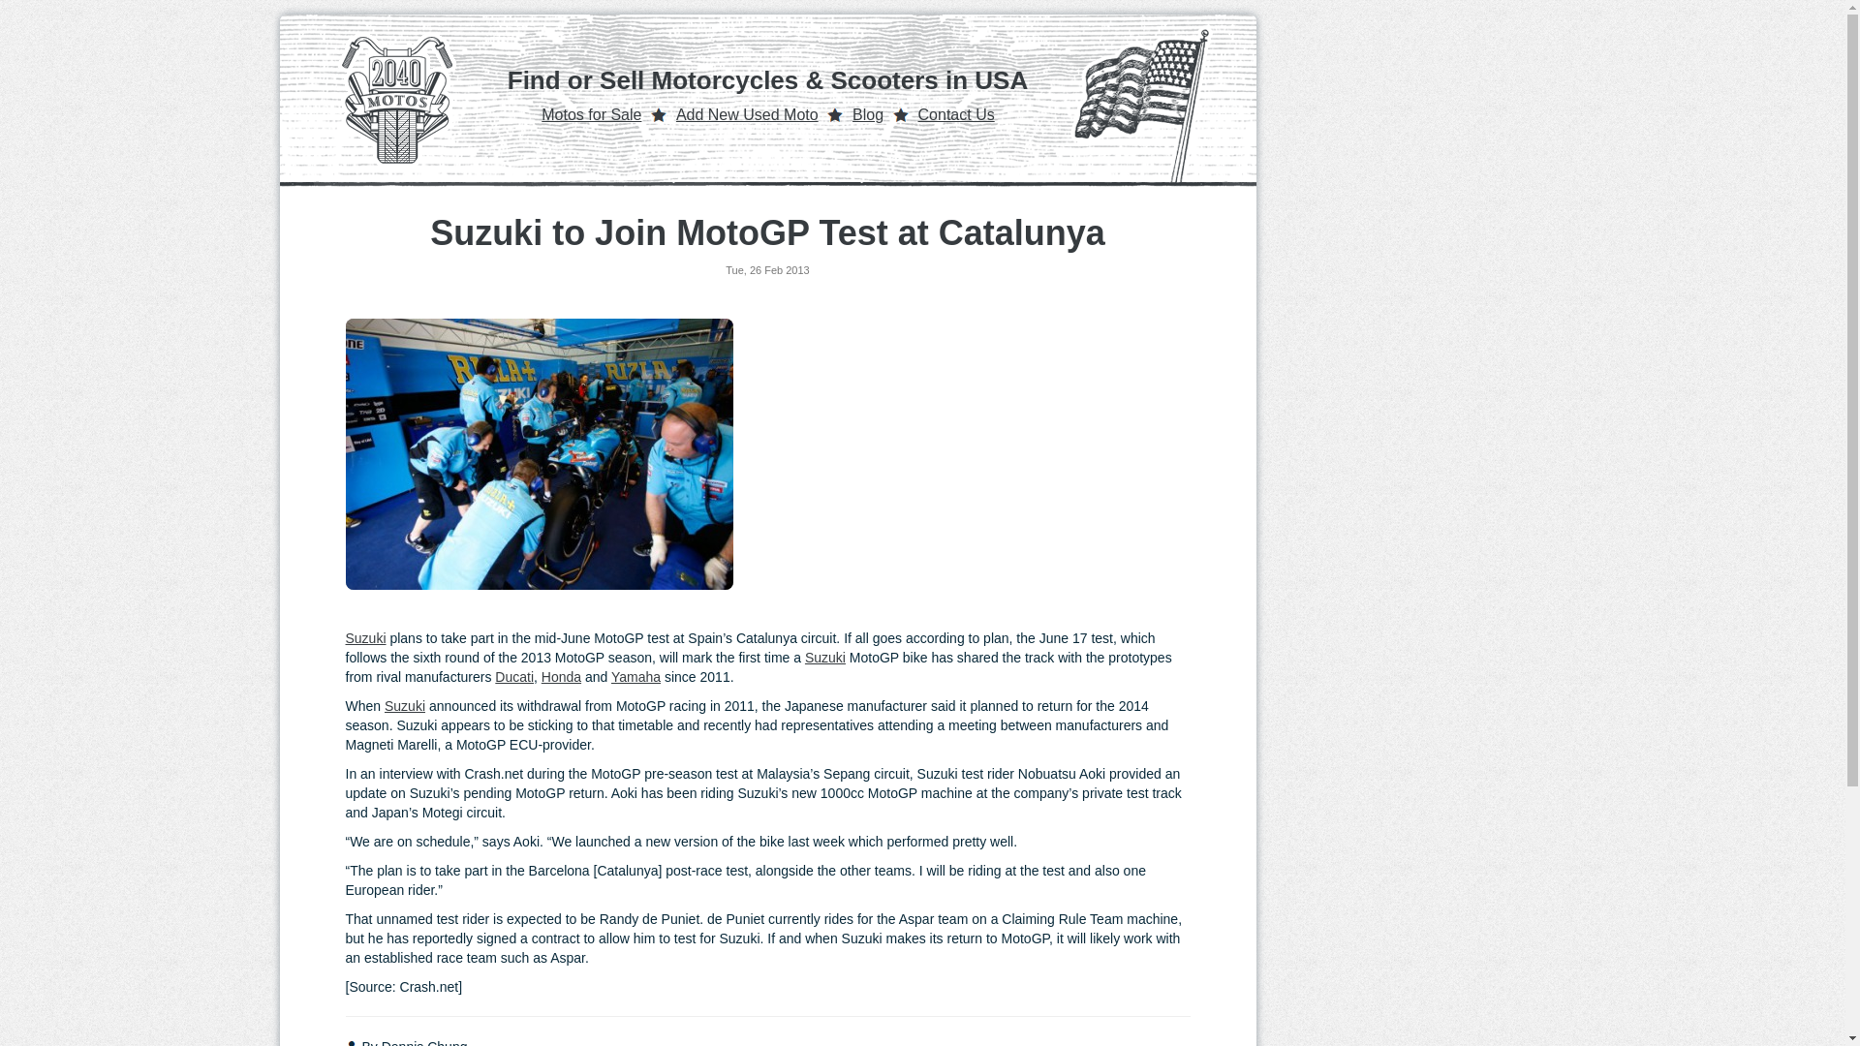  Describe the element at coordinates (364, 638) in the screenshot. I see `Suzuki` at that location.